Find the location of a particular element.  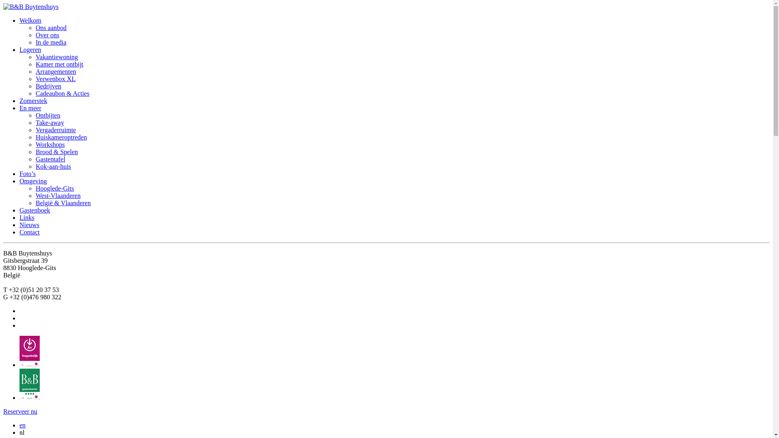

Verwenbox XL is located at coordinates (56, 79).